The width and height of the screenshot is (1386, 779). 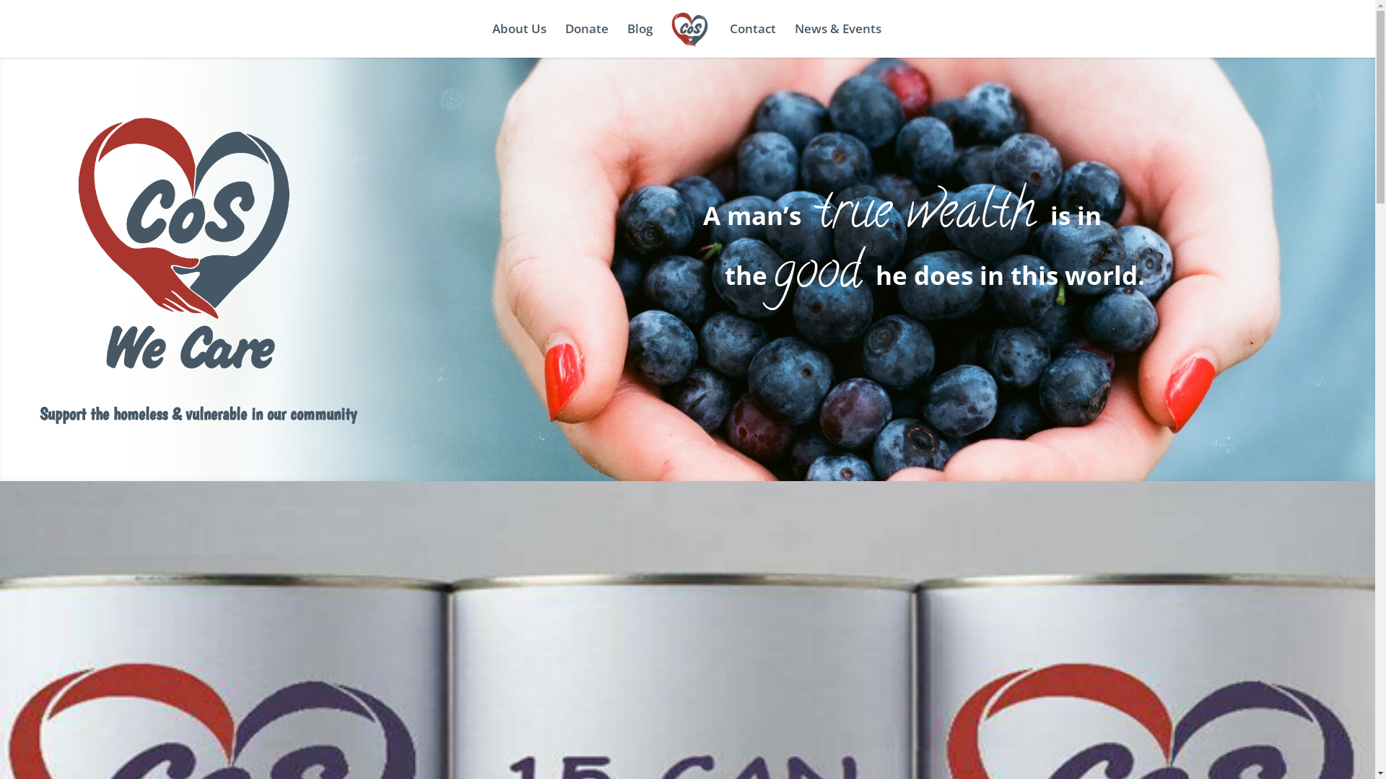 What do you see at coordinates (753, 40) in the screenshot?
I see `Contact` at bounding box center [753, 40].